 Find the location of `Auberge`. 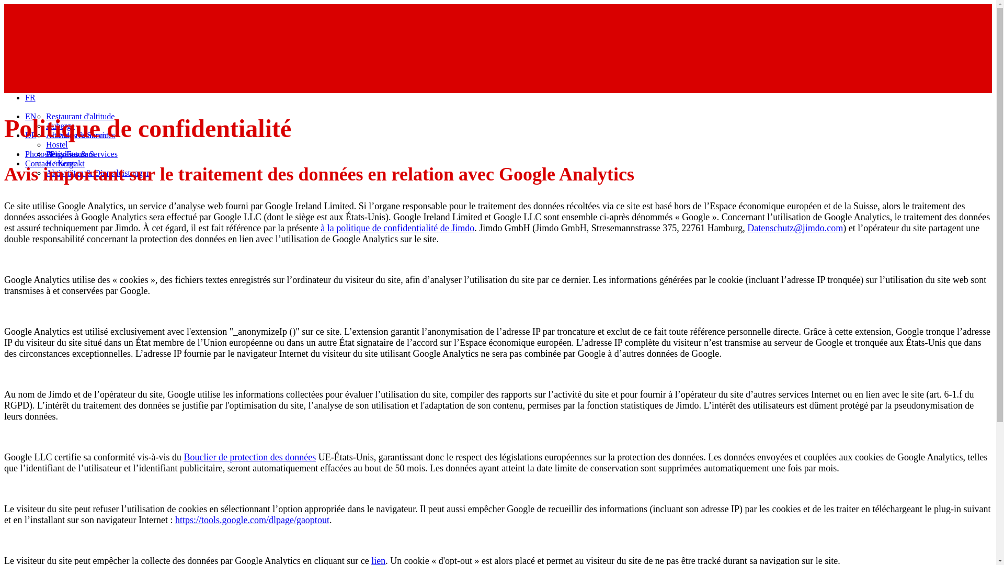

Auberge is located at coordinates (61, 126).